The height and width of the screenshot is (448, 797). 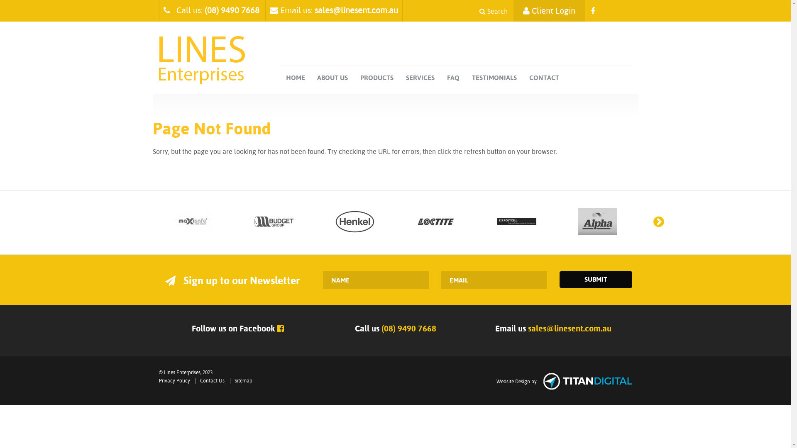 What do you see at coordinates (296, 78) in the screenshot?
I see `HOME` at bounding box center [296, 78].